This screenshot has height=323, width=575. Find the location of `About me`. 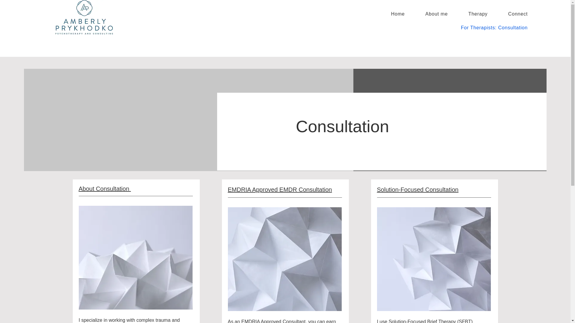

About me is located at coordinates (431, 14).